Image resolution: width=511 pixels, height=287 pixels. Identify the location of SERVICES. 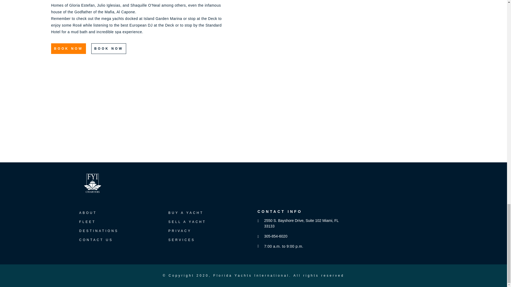
(181, 240).